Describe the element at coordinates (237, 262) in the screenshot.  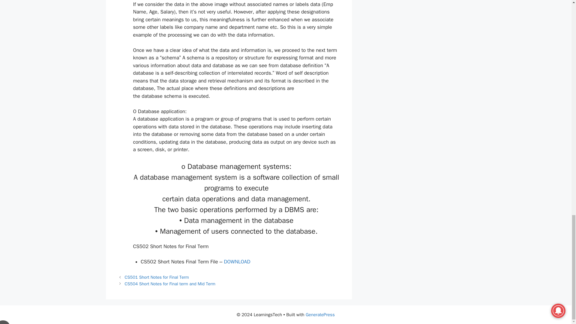
I see `DOWNLOAD` at that location.